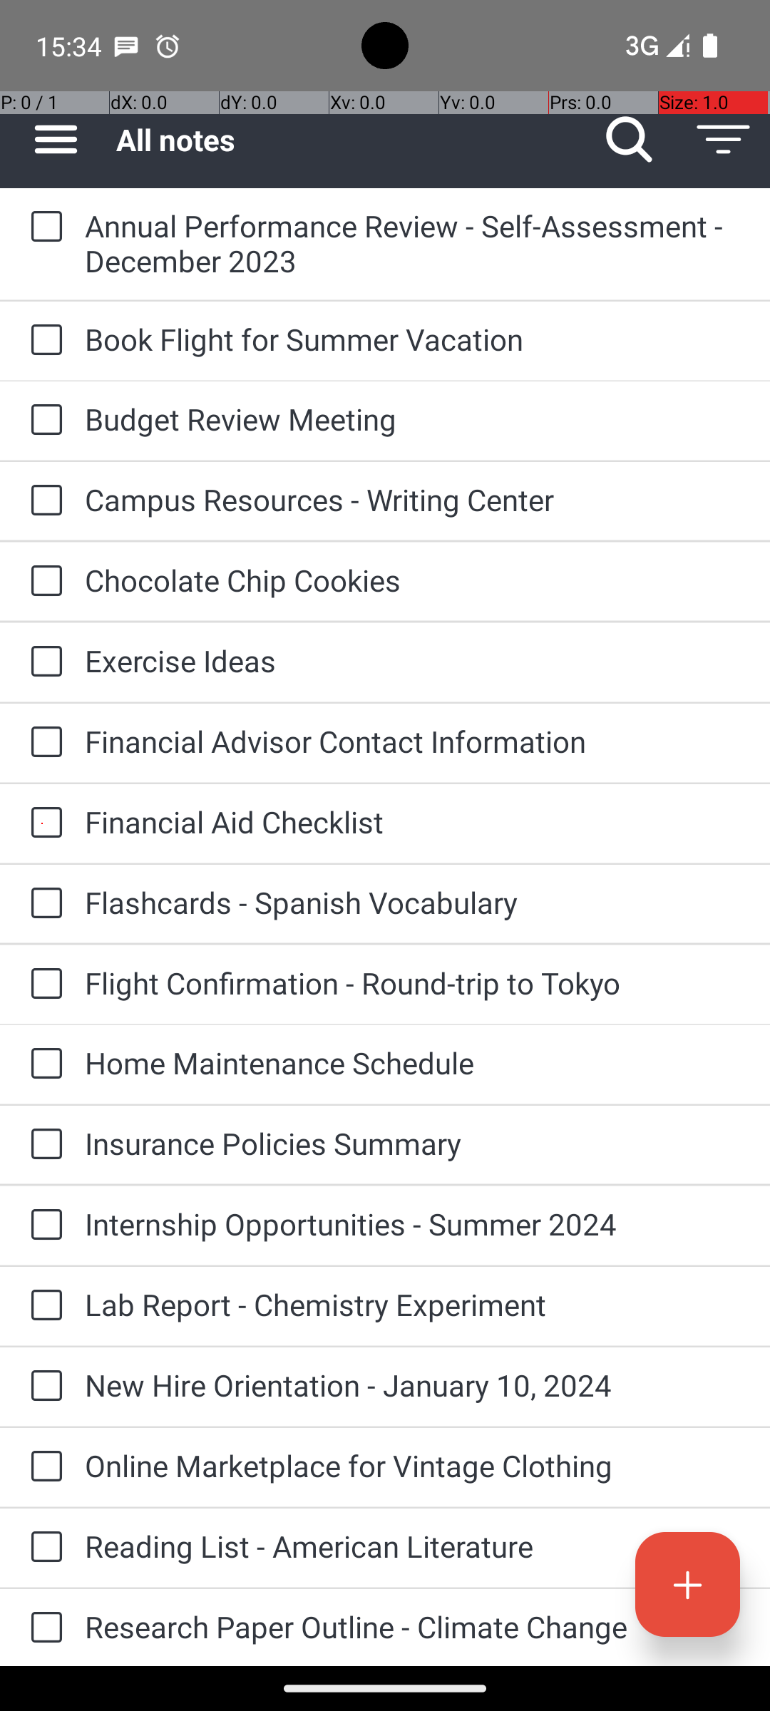  Describe the element at coordinates (414, 580) in the screenshot. I see `Chocolate Chip Cookies` at that location.